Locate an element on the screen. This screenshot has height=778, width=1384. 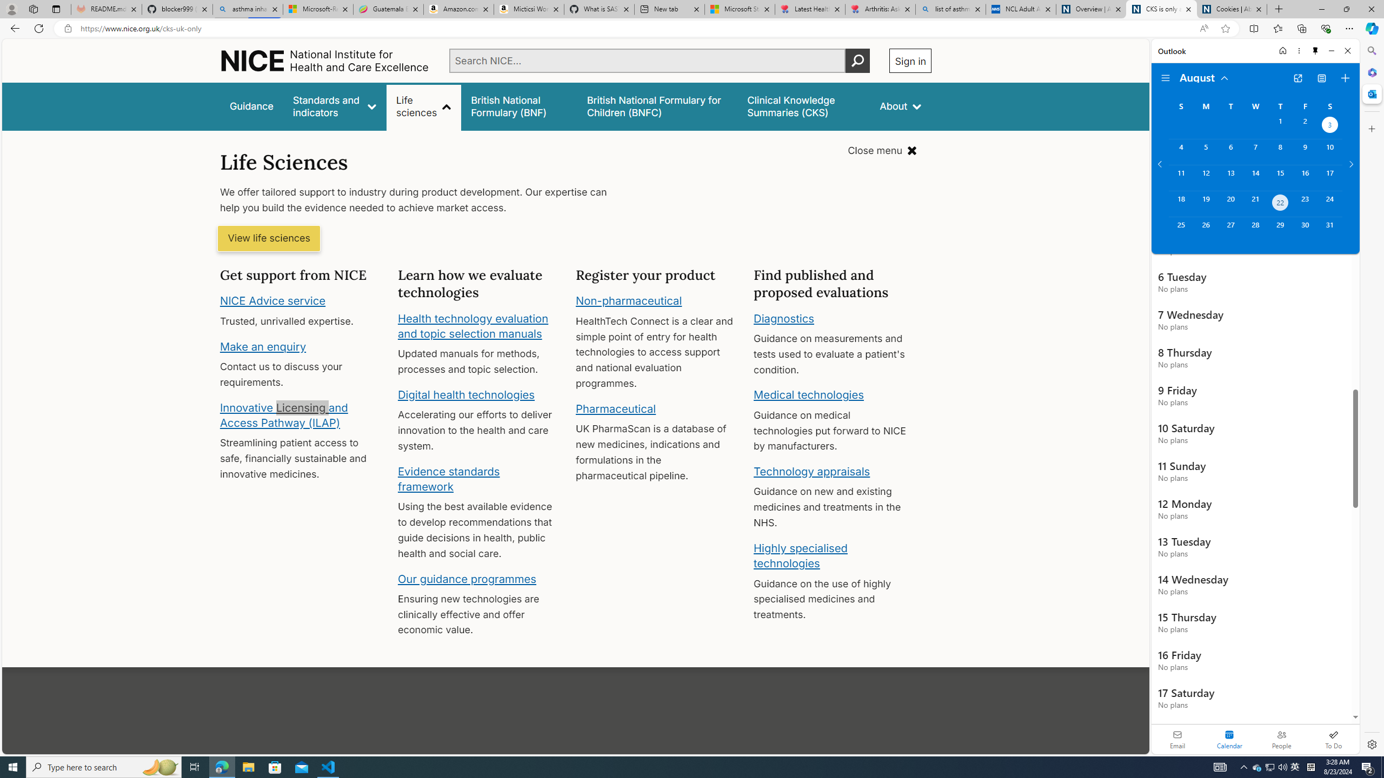
Thursday, August 22, 2024. Today.  is located at coordinates (1280, 204).